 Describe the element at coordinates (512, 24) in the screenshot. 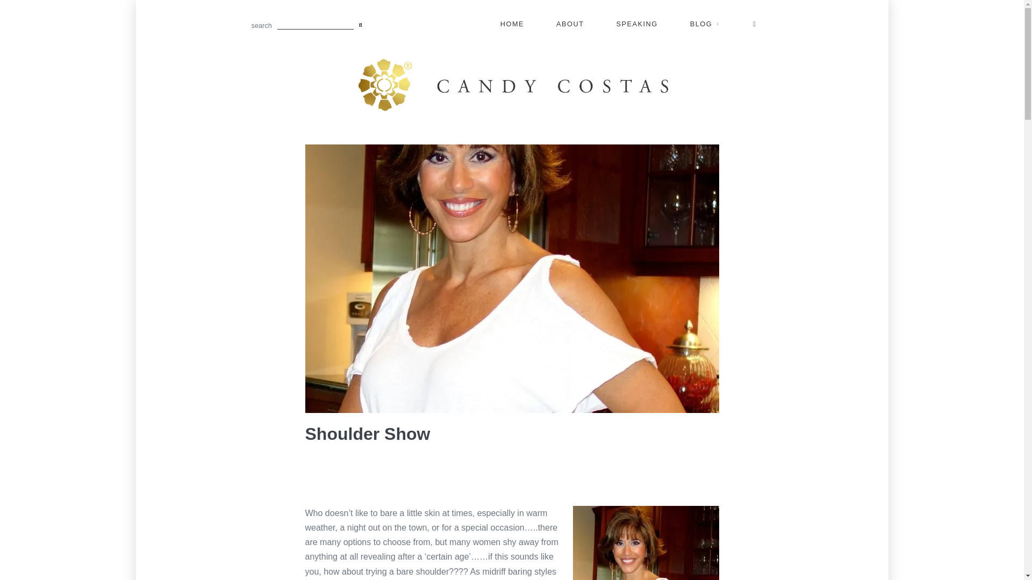

I see `HOME` at that location.